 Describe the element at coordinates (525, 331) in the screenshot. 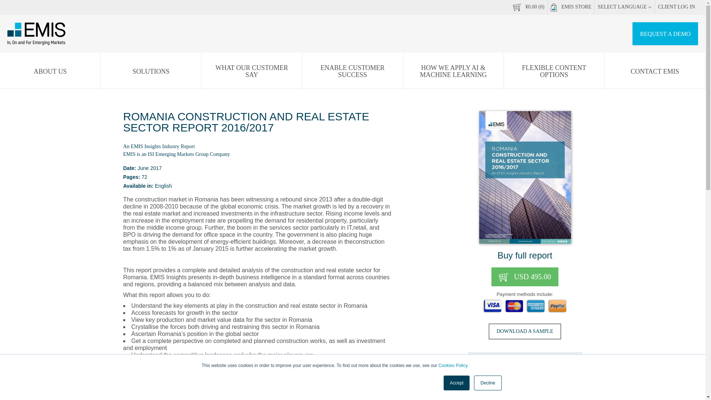

I see `DOWNLOAD A SAMPLE` at that location.